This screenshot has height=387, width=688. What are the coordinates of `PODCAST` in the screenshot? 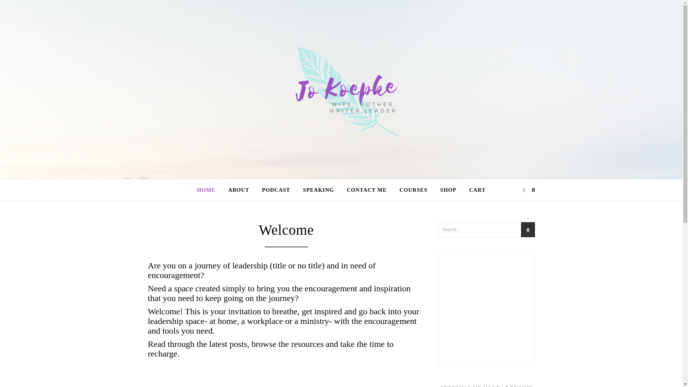 It's located at (276, 190).